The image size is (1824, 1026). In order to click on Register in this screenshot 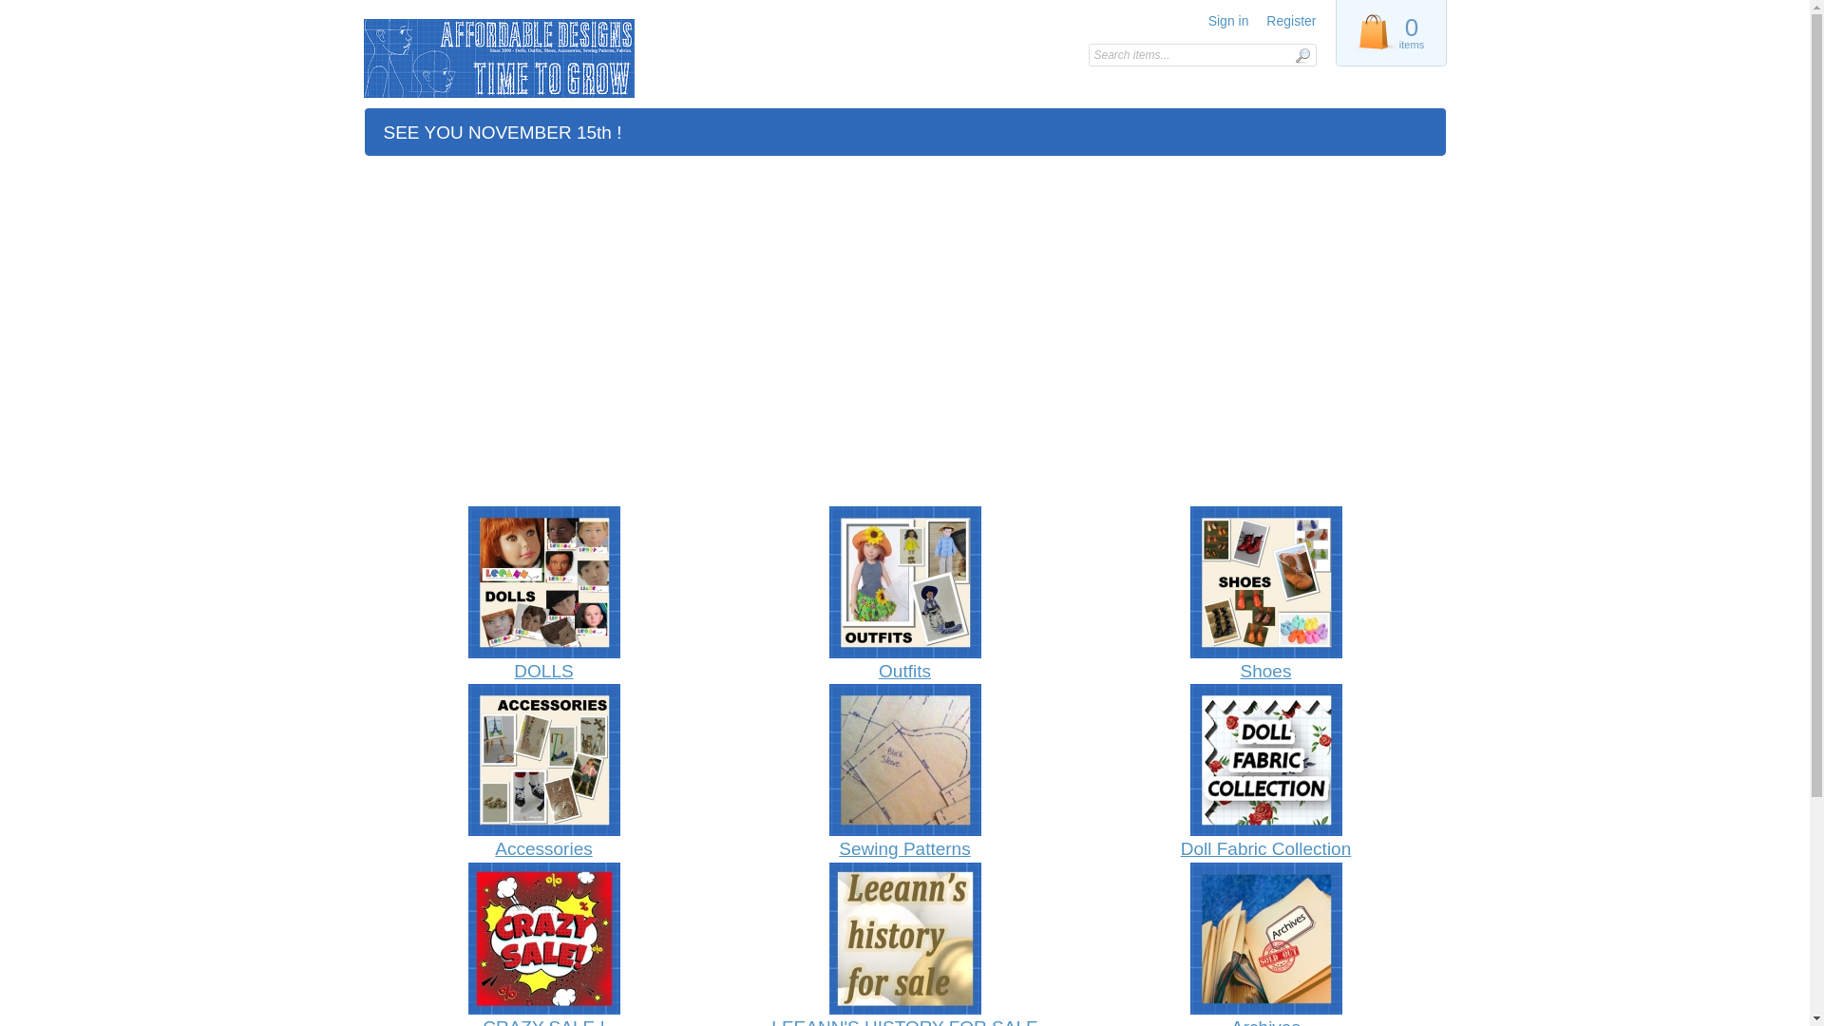, I will do `click(1291, 21)`.